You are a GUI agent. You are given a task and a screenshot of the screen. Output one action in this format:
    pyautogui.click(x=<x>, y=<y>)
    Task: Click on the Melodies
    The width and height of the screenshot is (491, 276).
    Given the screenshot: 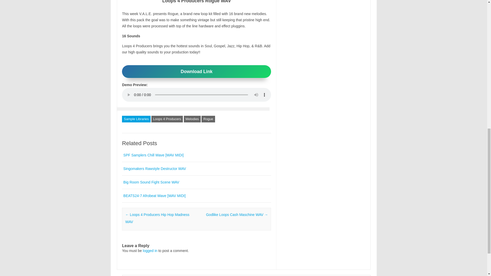 What is the action you would take?
    pyautogui.click(x=192, y=119)
    